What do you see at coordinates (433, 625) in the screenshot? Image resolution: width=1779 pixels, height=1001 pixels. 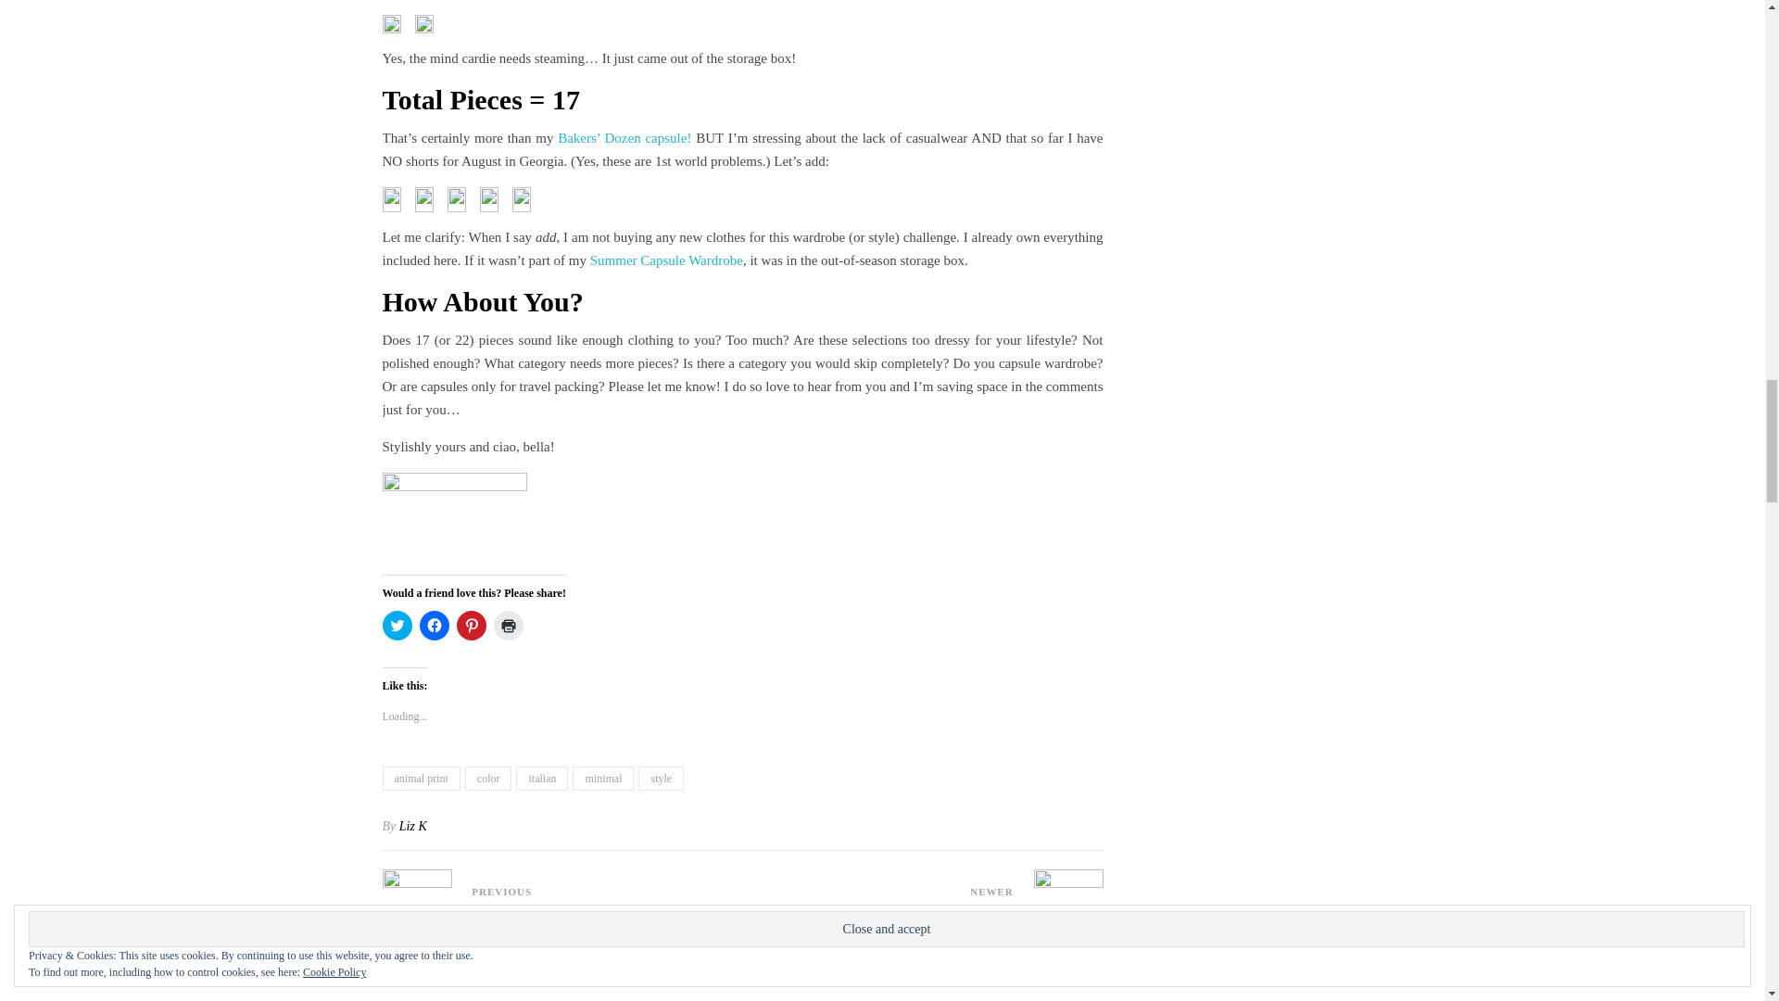 I see `Click to share on Facebook` at bounding box center [433, 625].